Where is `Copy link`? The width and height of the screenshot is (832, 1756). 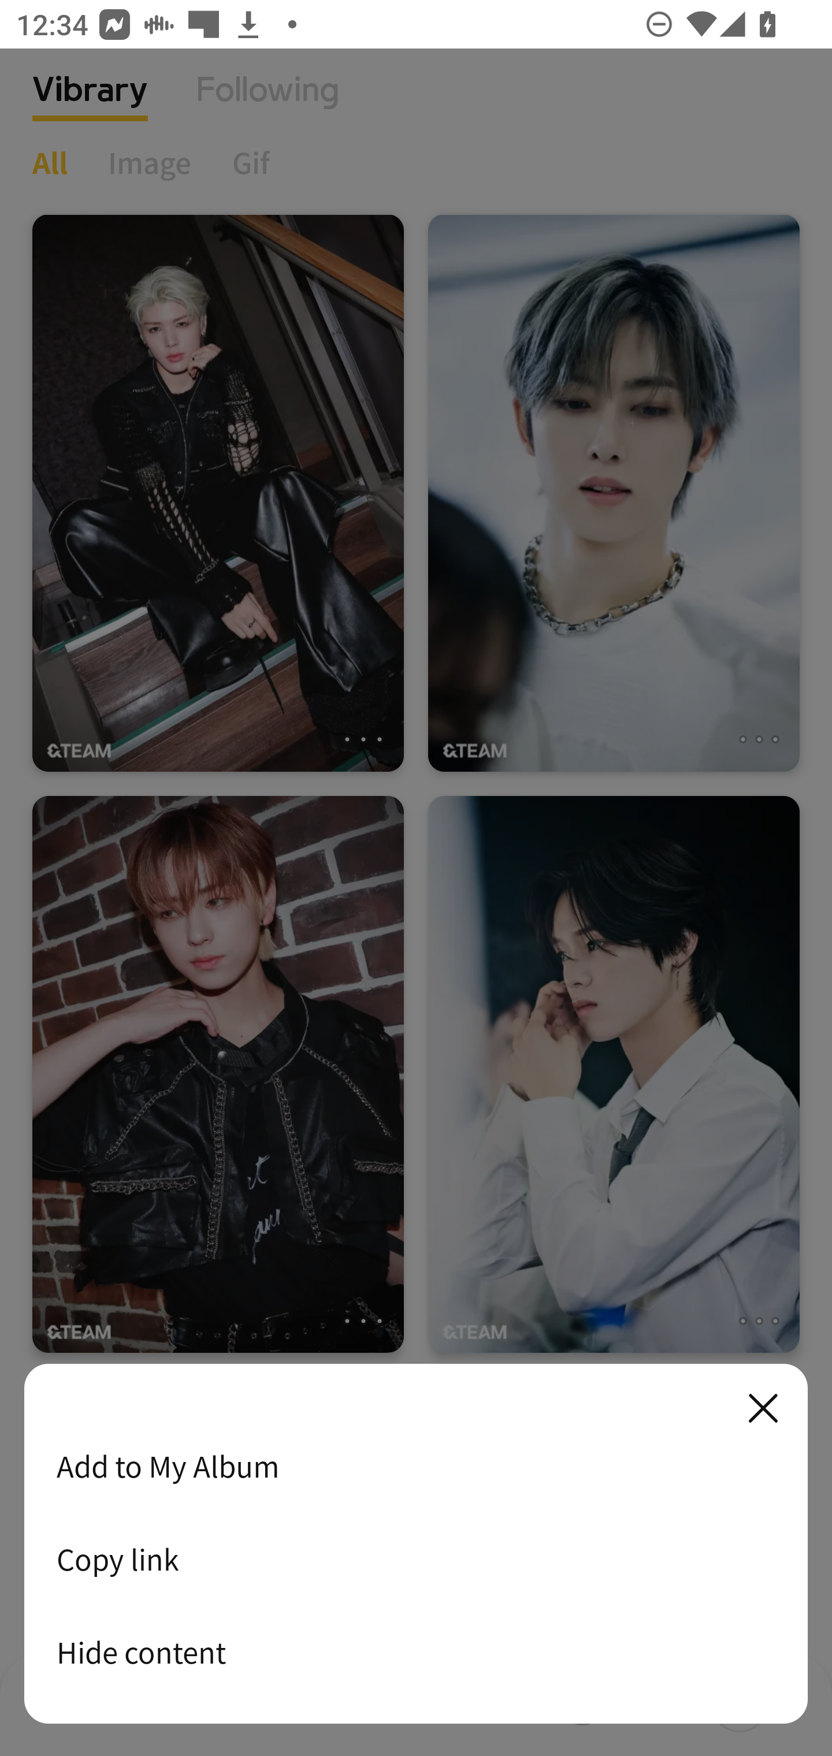
Copy link is located at coordinates (416, 1559).